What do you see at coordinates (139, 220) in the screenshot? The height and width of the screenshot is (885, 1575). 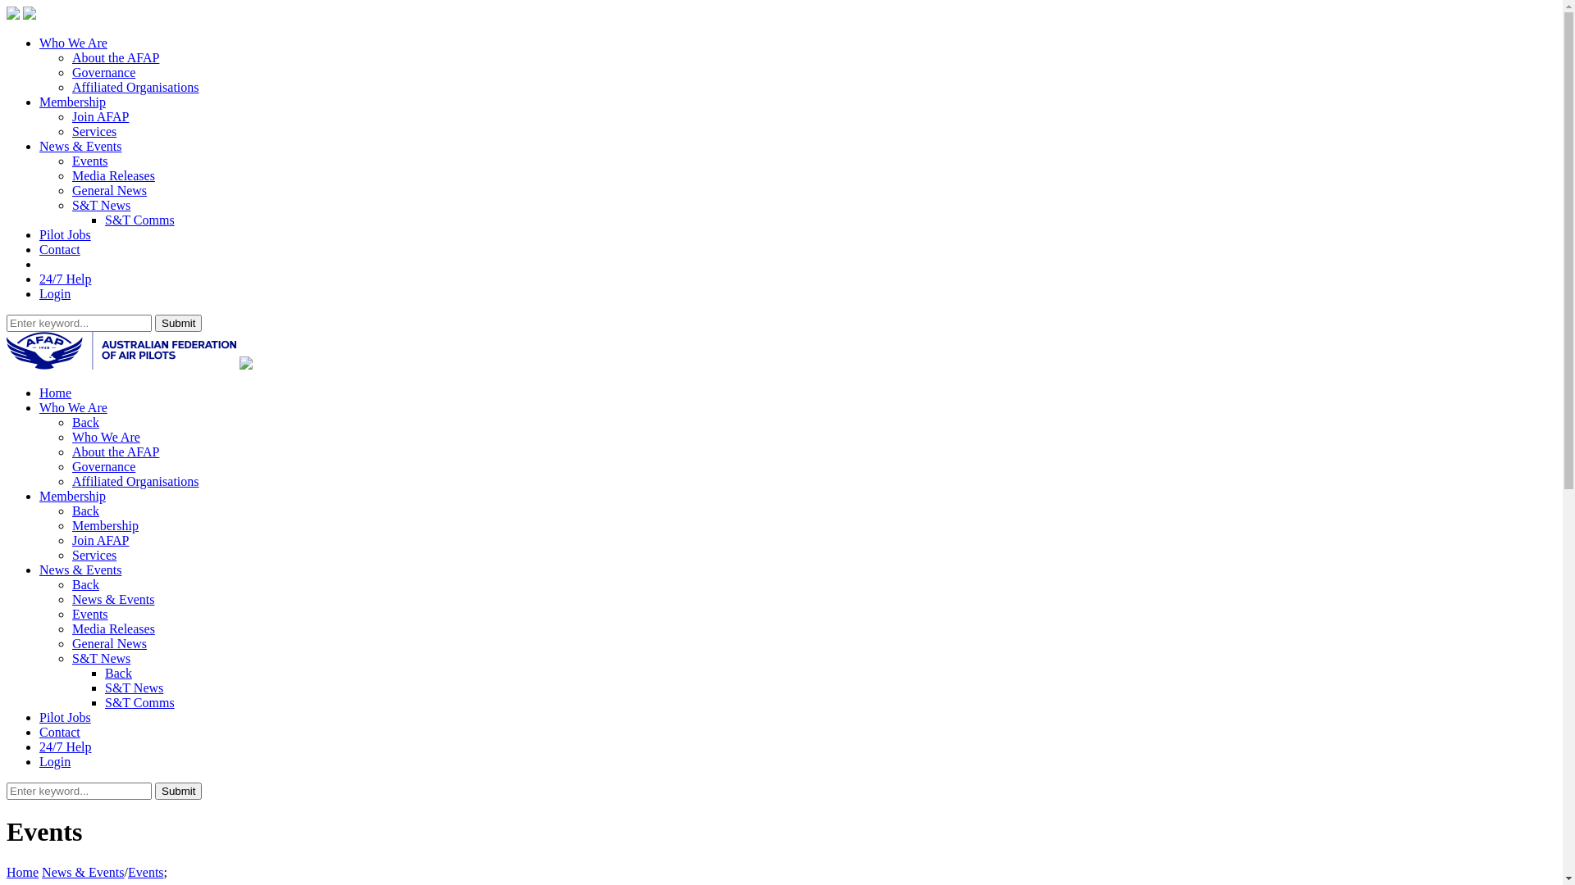 I see `S&T Comms` at bounding box center [139, 220].